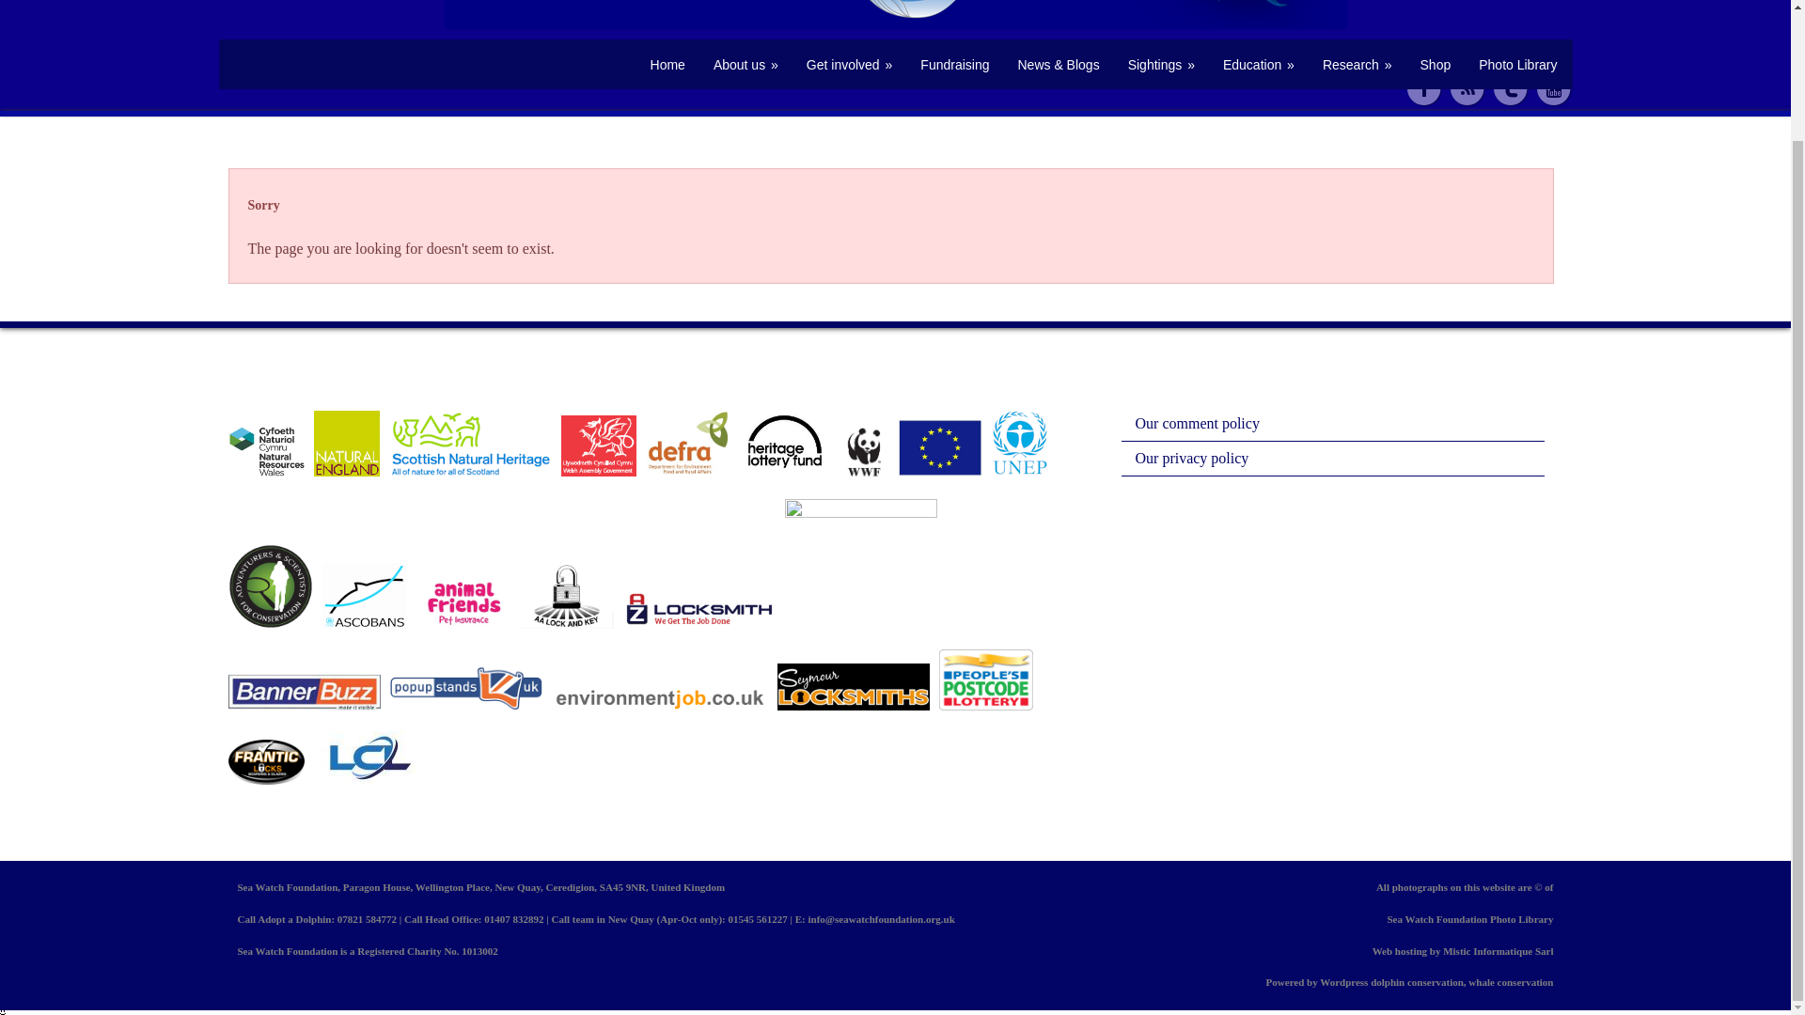 Image resolution: width=1805 pixels, height=1015 pixels. I want to click on Sea Watch Foundation, so click(667, 65).